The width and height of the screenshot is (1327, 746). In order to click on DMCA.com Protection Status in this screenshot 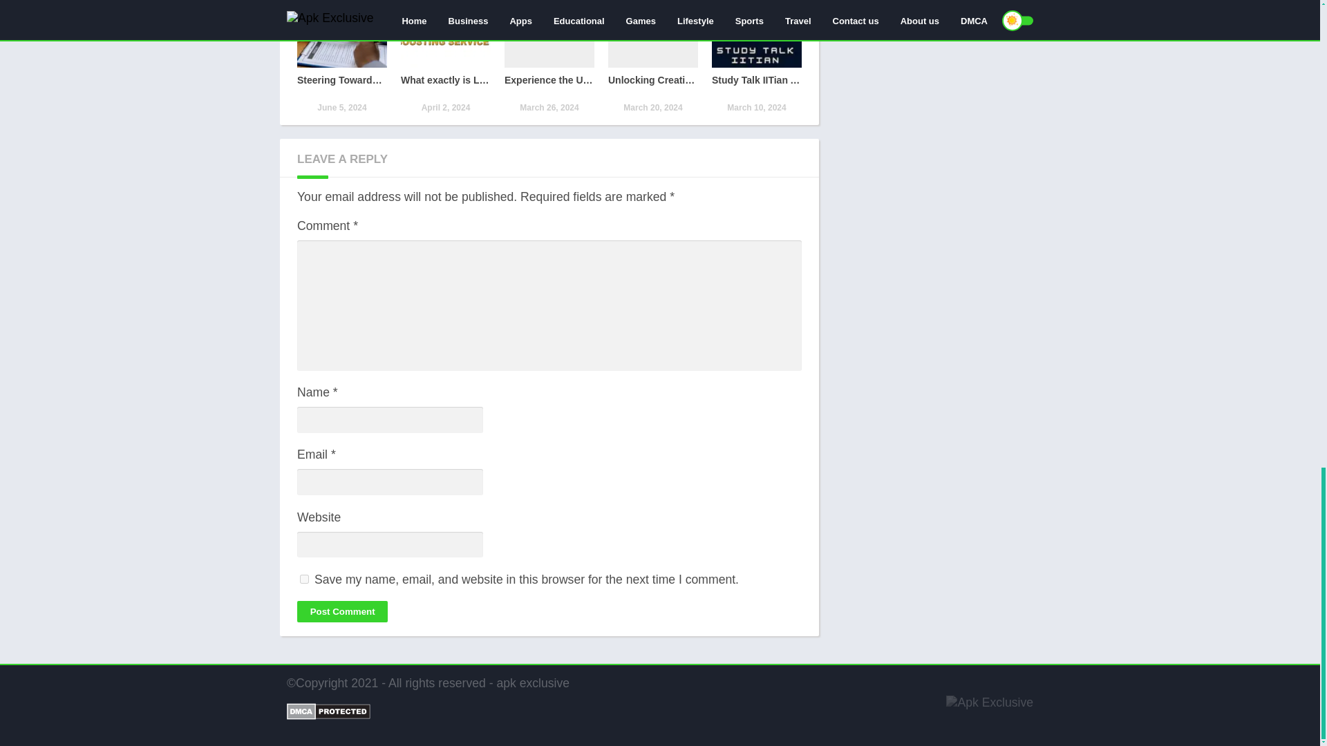, I will do `click(445, 57)`.